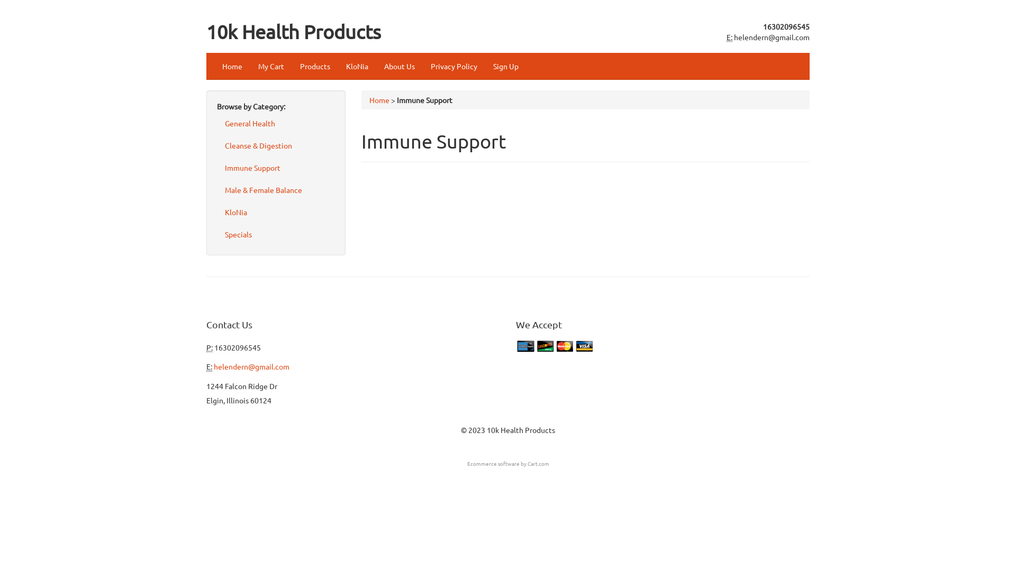 Image resolution: width=1016 pixels, height=571 pixels. I want to click on 10k Health Products, so click(294, 32).